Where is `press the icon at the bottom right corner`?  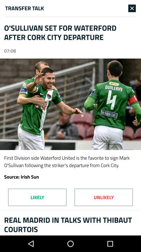 press the icon at the bottom right corner is located at coordinates (103, 197).